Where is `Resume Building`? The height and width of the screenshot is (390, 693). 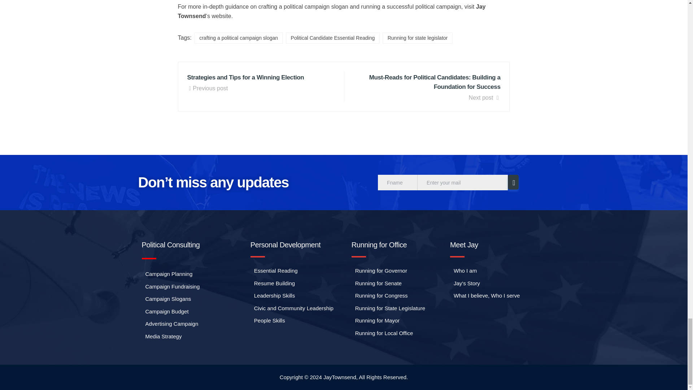 Resume Building is located at coordinates (273, 284).